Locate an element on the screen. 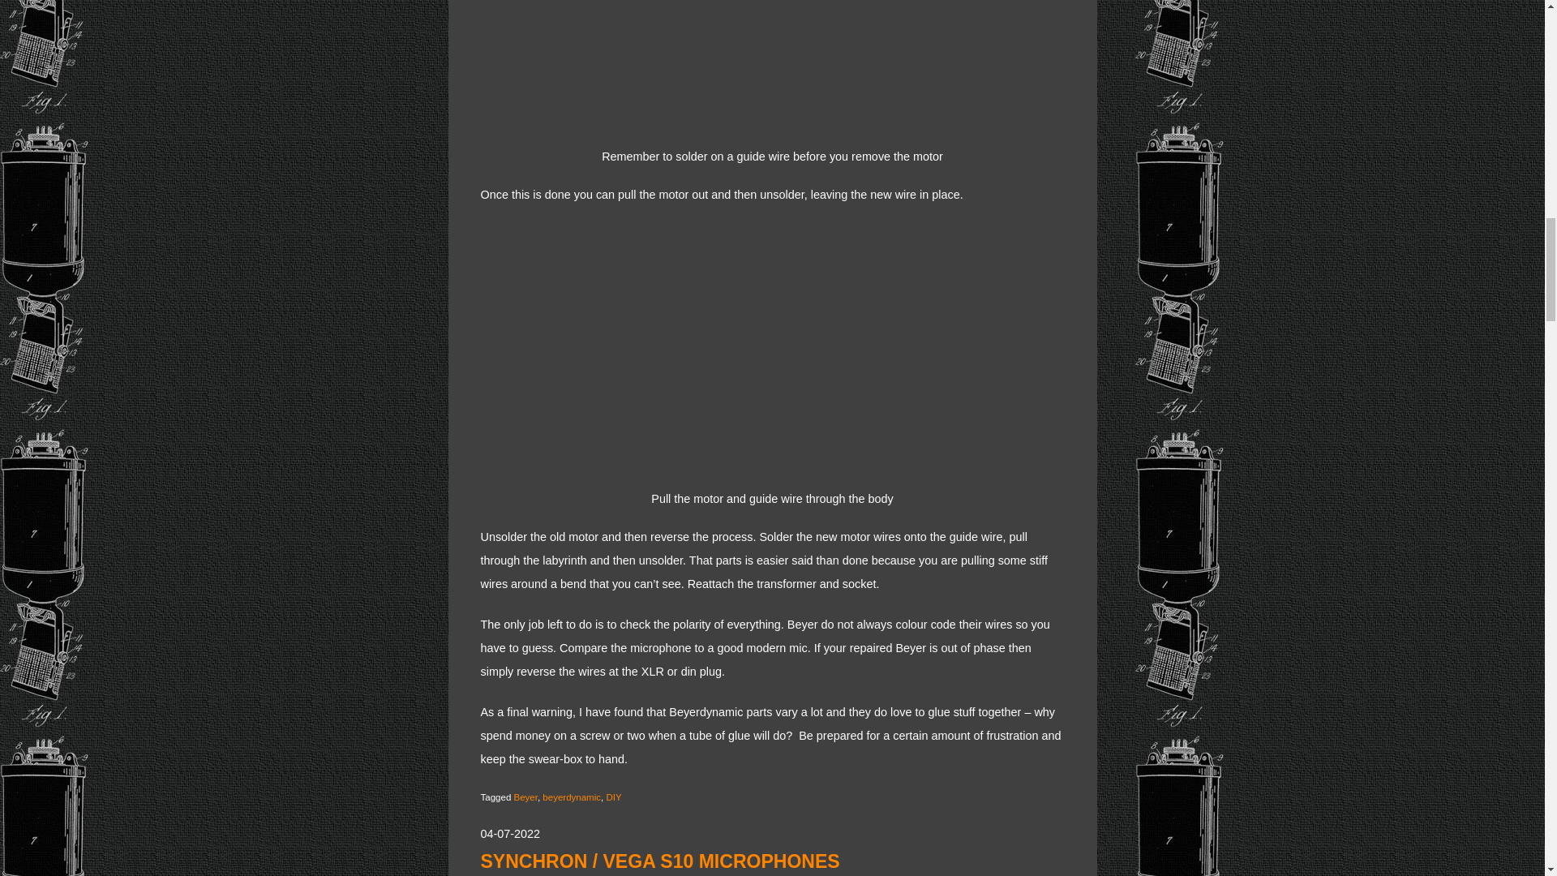  Beyer is located at coordinates (525, 797).